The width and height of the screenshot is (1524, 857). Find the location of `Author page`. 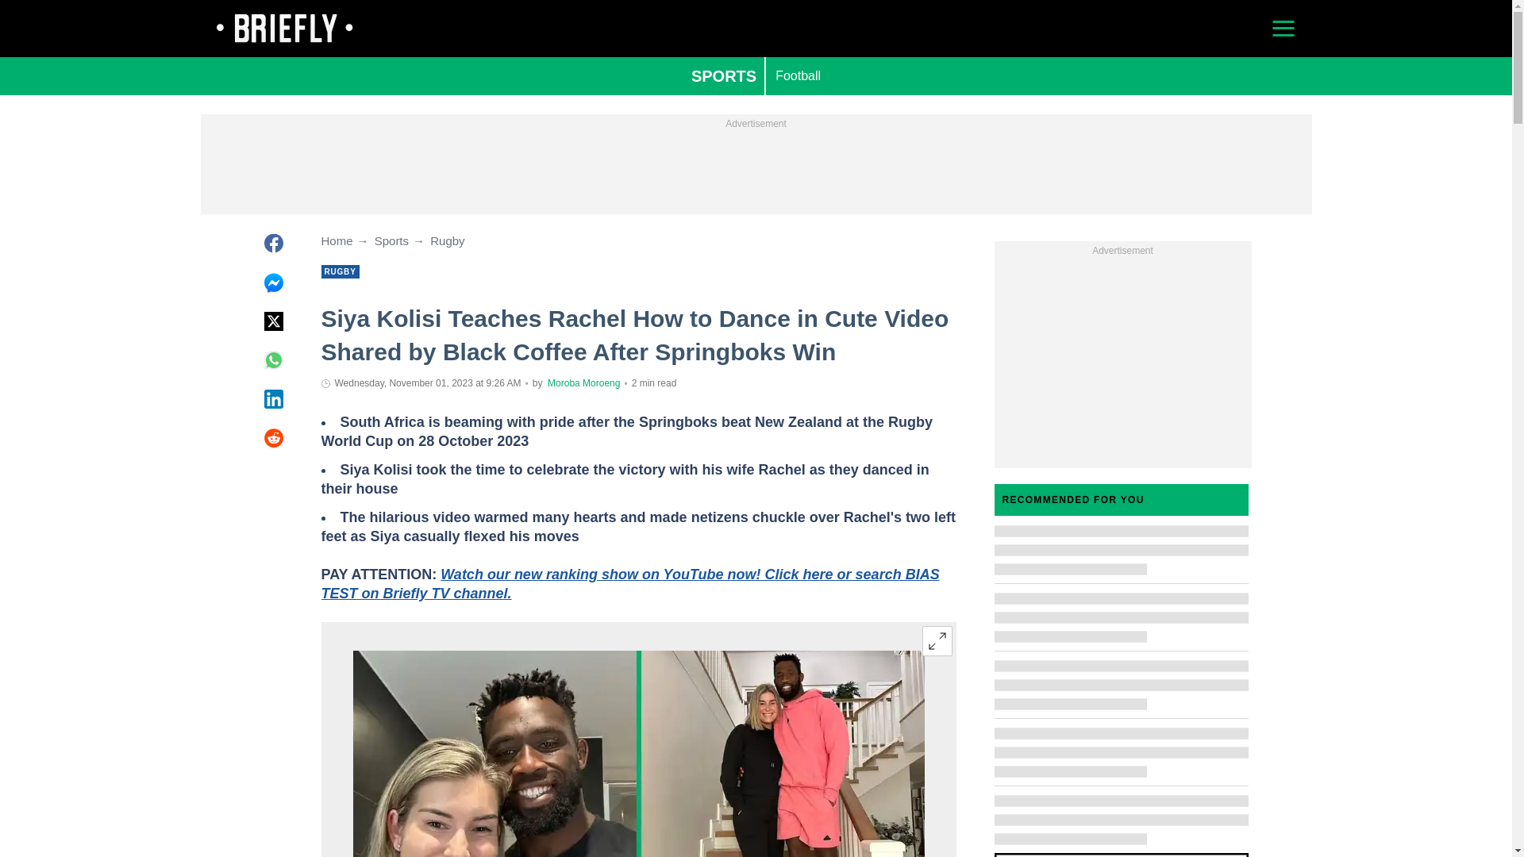

Author page is located at coordinates (583, 383).